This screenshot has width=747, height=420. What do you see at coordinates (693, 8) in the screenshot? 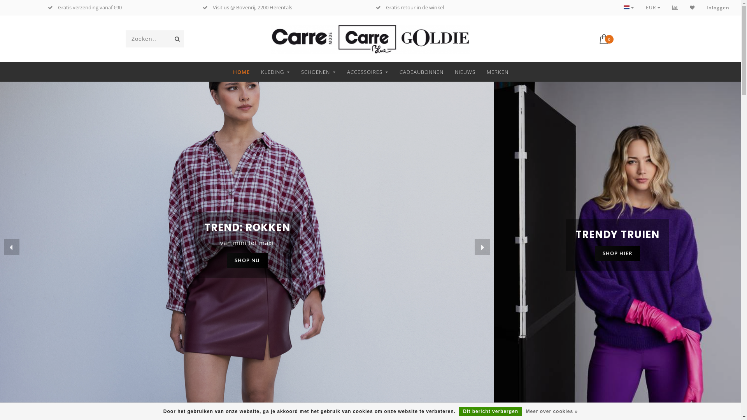
I see `Mijn verlanglijst` at bounding box center [693, 8].